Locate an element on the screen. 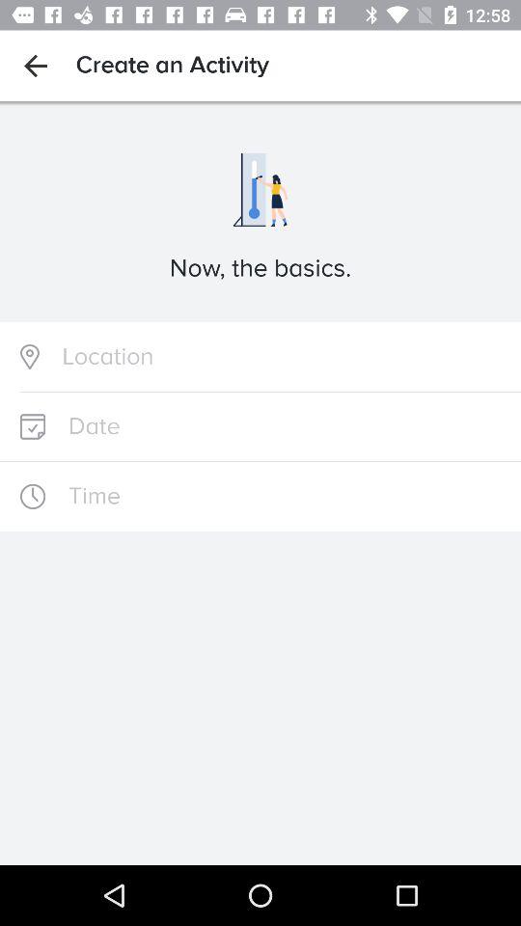 This screenshot has width=521, height=926. mapping is located at coordinates (260, 357).